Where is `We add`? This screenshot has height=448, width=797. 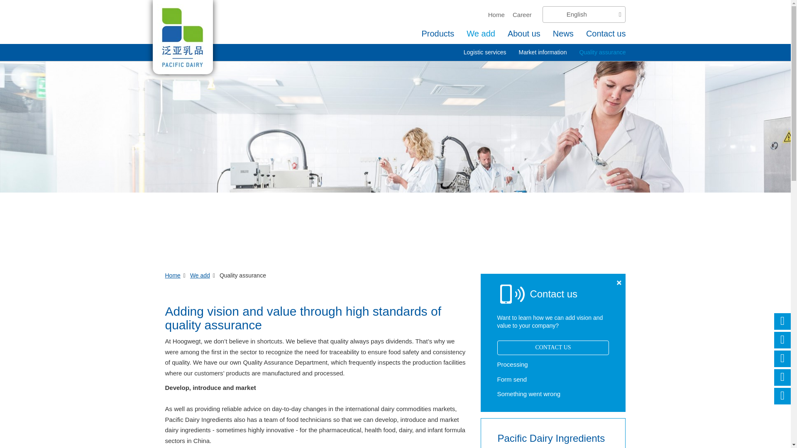 We add is located at coordinates (200, 275).